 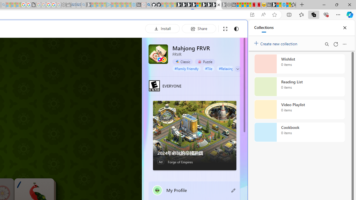 What do you see at coordinates (344, 44) in the screenshot?
I see `More options menu` at bounding box center [344, 44].